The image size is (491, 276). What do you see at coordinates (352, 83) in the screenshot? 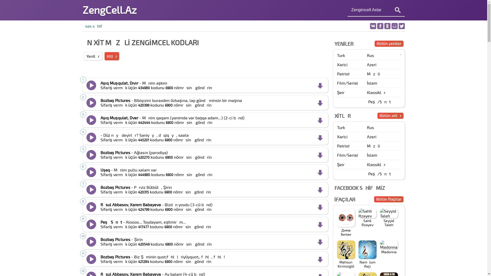
I see `Film/Serial` at bounding box center [352, 83].